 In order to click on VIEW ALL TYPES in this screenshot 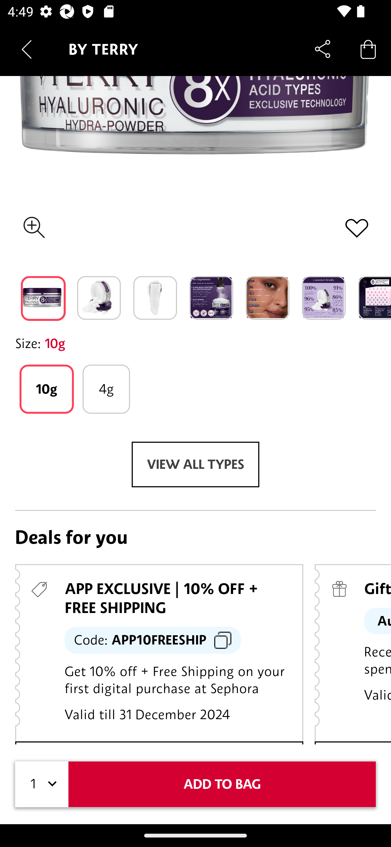, I will do `click(195, 464)`.